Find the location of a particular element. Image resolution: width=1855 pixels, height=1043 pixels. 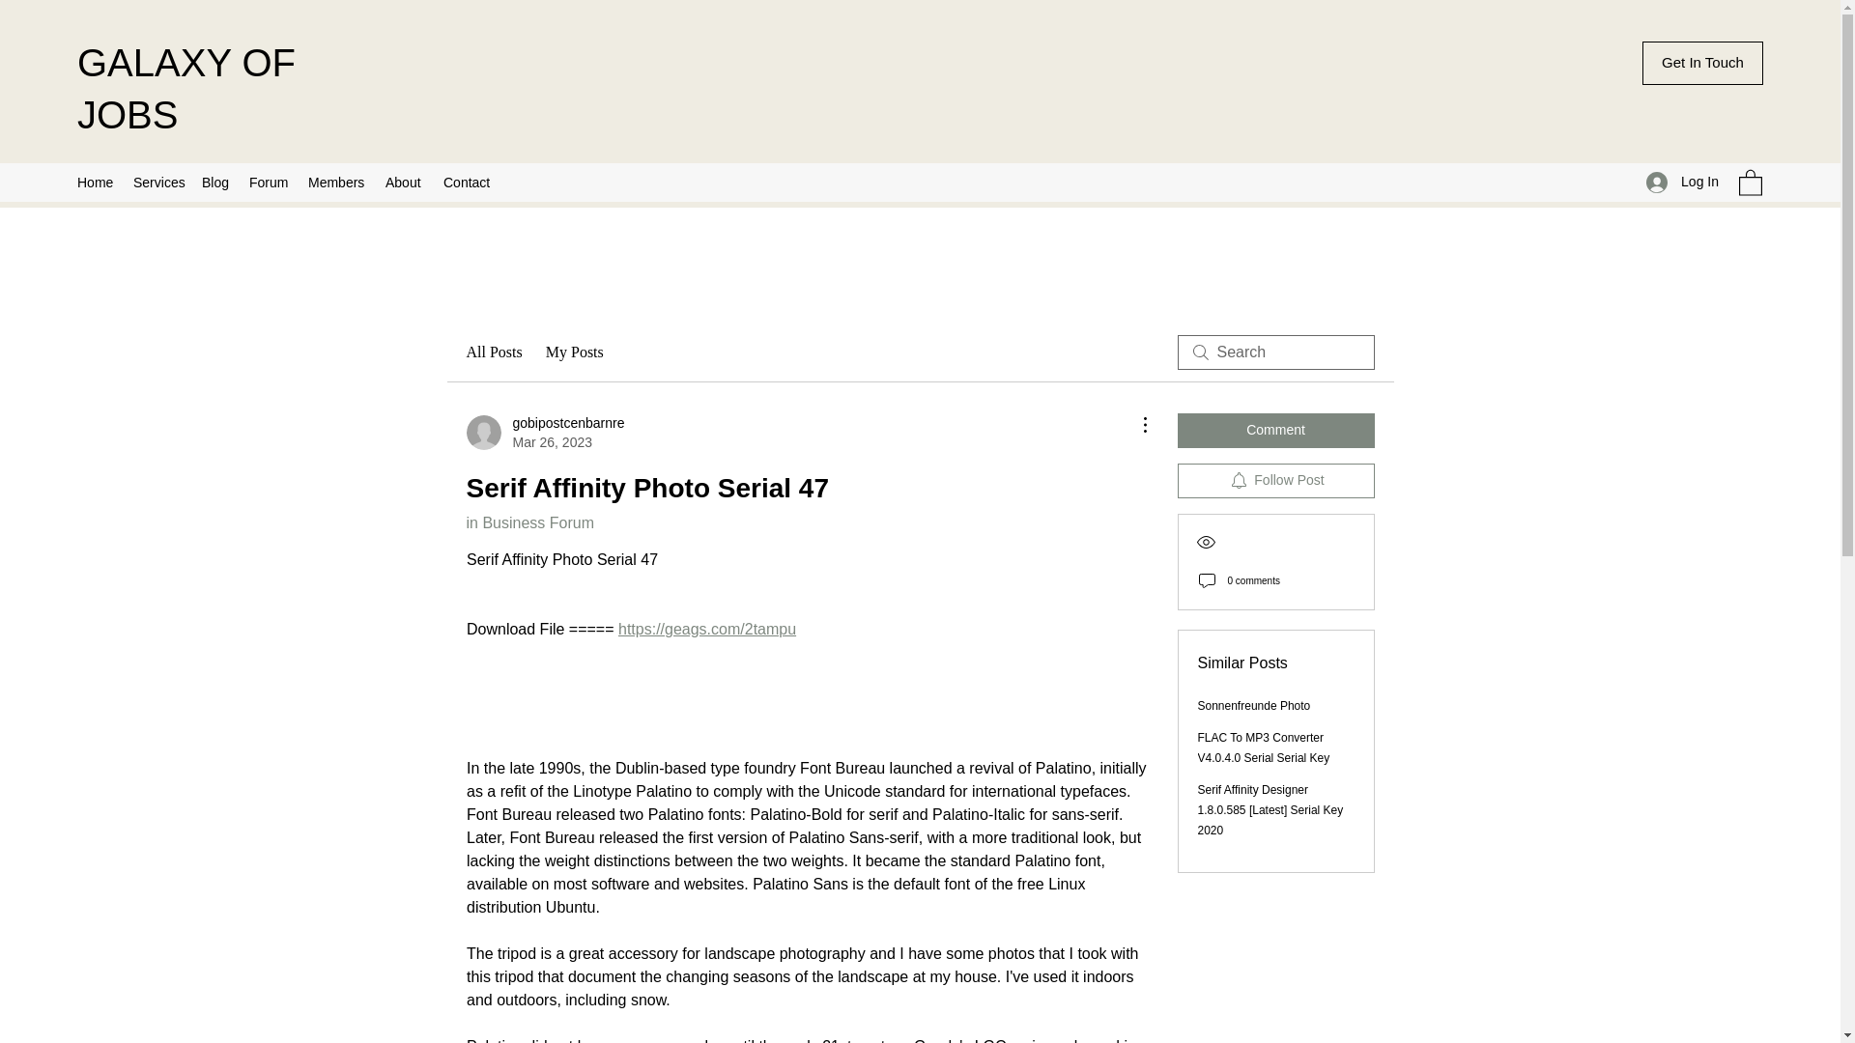

in Business Forum is located at coordinates (529, 522).